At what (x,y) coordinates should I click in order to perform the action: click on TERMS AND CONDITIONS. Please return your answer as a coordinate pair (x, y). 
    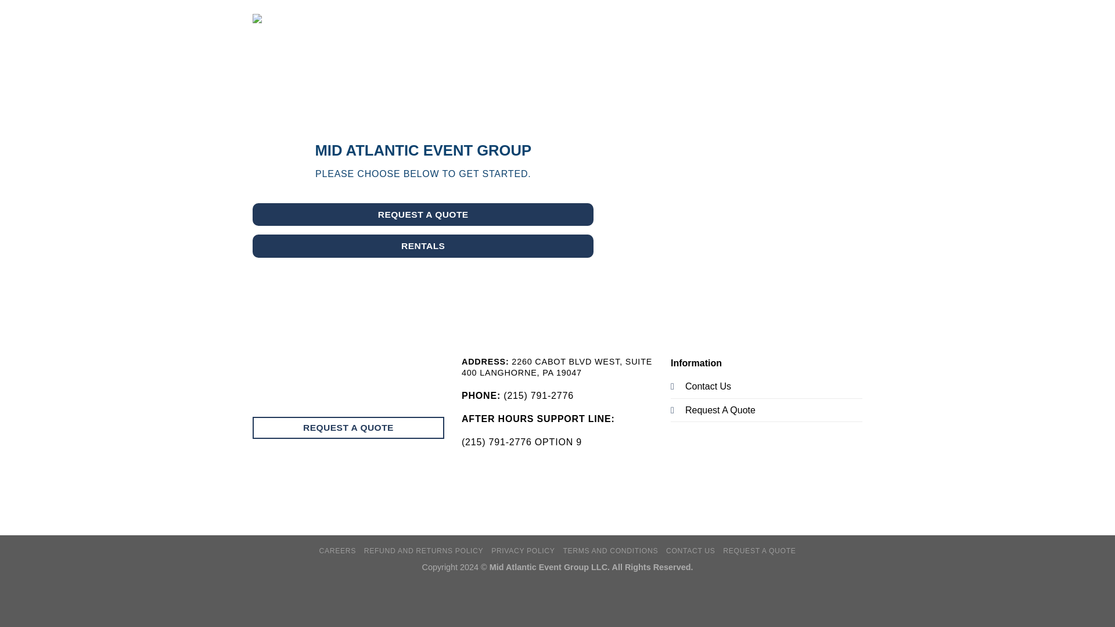
    Looking at the image, I should click on (610, 550).